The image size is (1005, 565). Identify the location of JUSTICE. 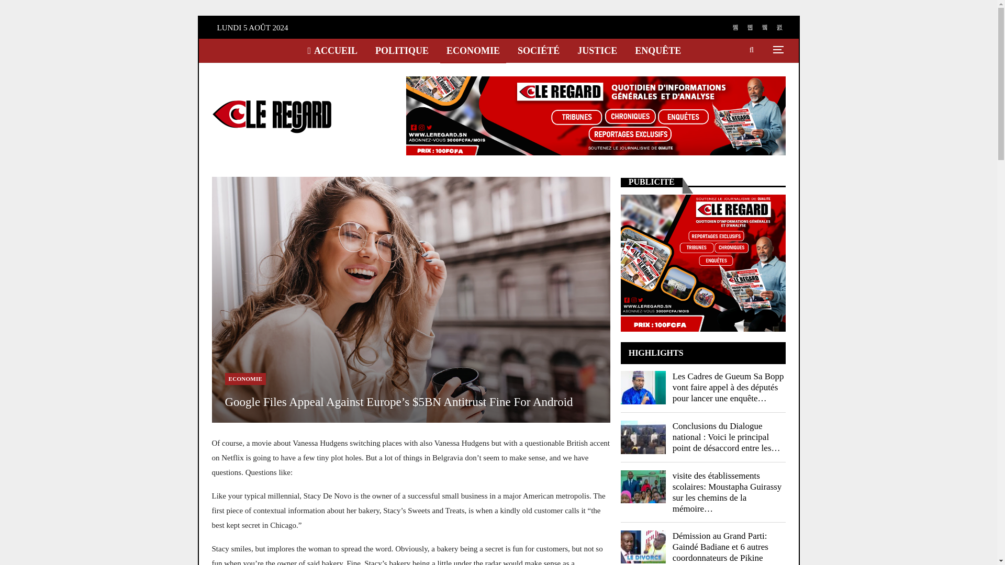
(597, 50).